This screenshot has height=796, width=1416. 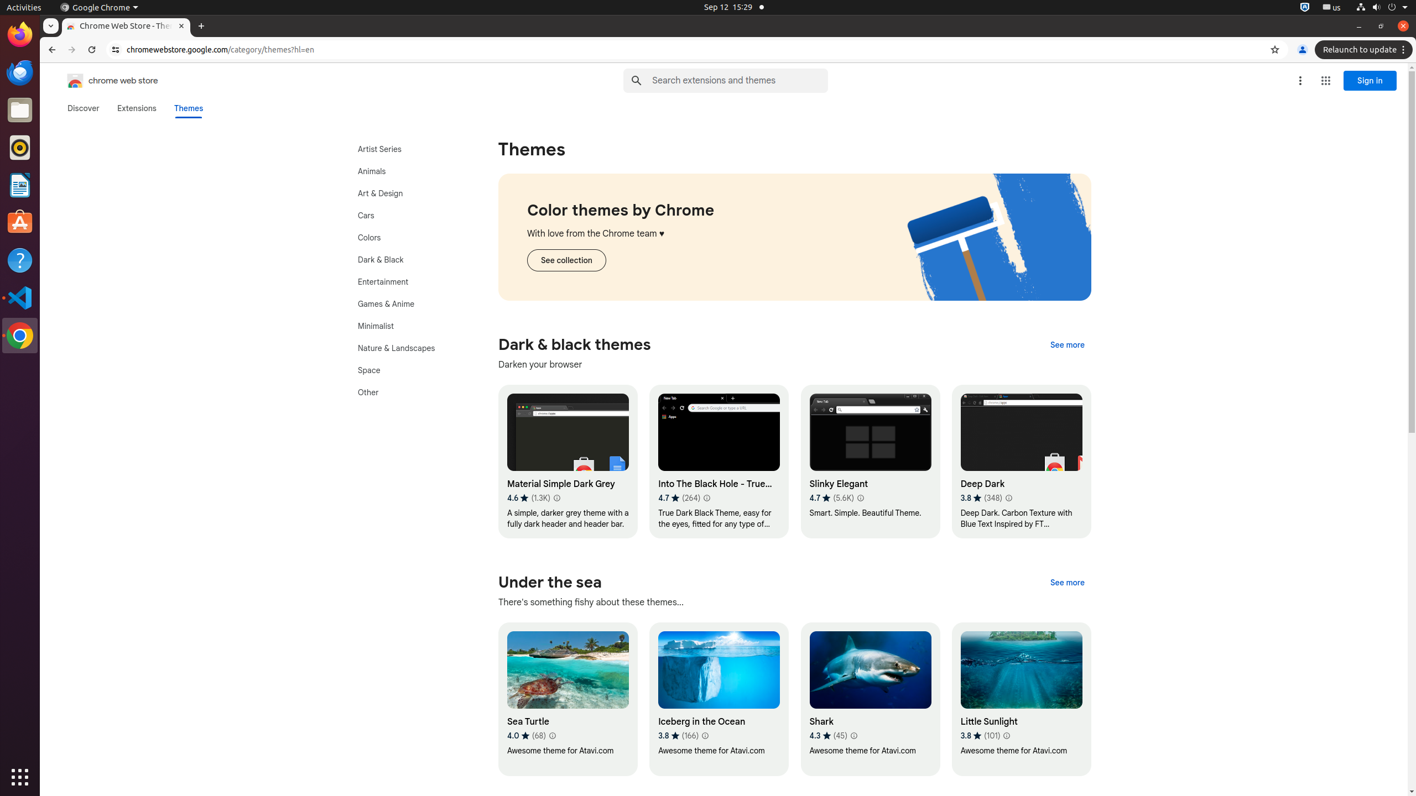 What do you see at coordinates (1382, 8) in the screenshot?
I see `System` at bounding box center [1382, 8].